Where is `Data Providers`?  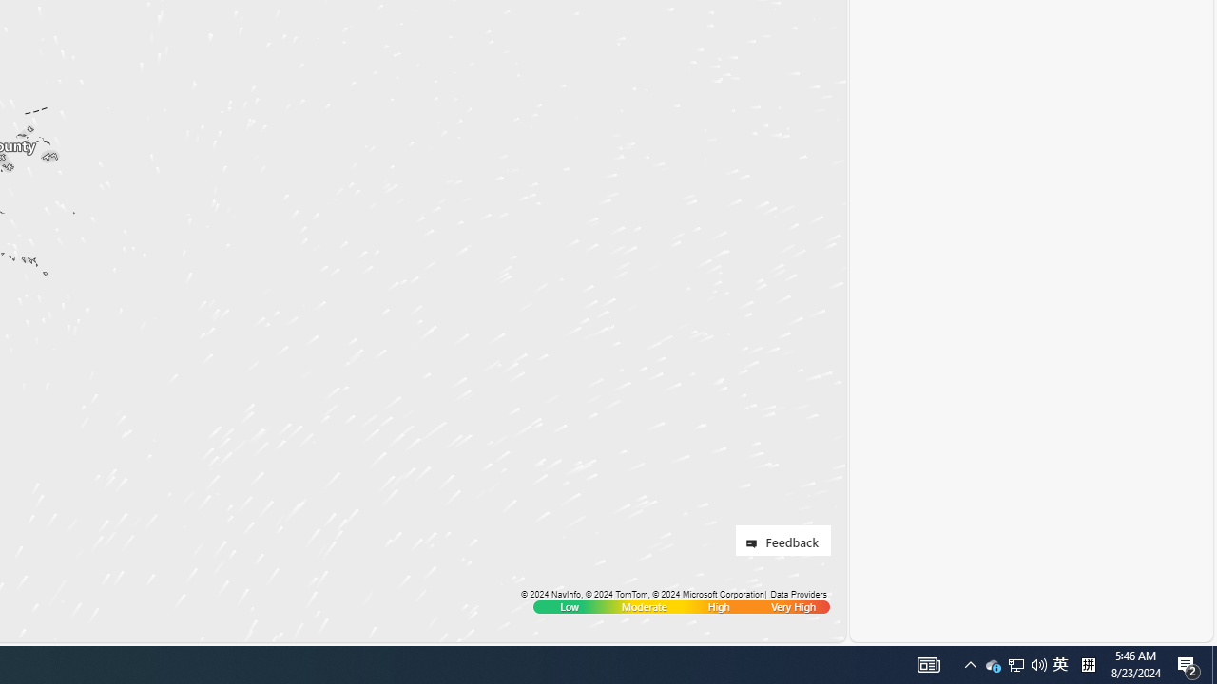
Data Providers is located at coordinates (799, 594).